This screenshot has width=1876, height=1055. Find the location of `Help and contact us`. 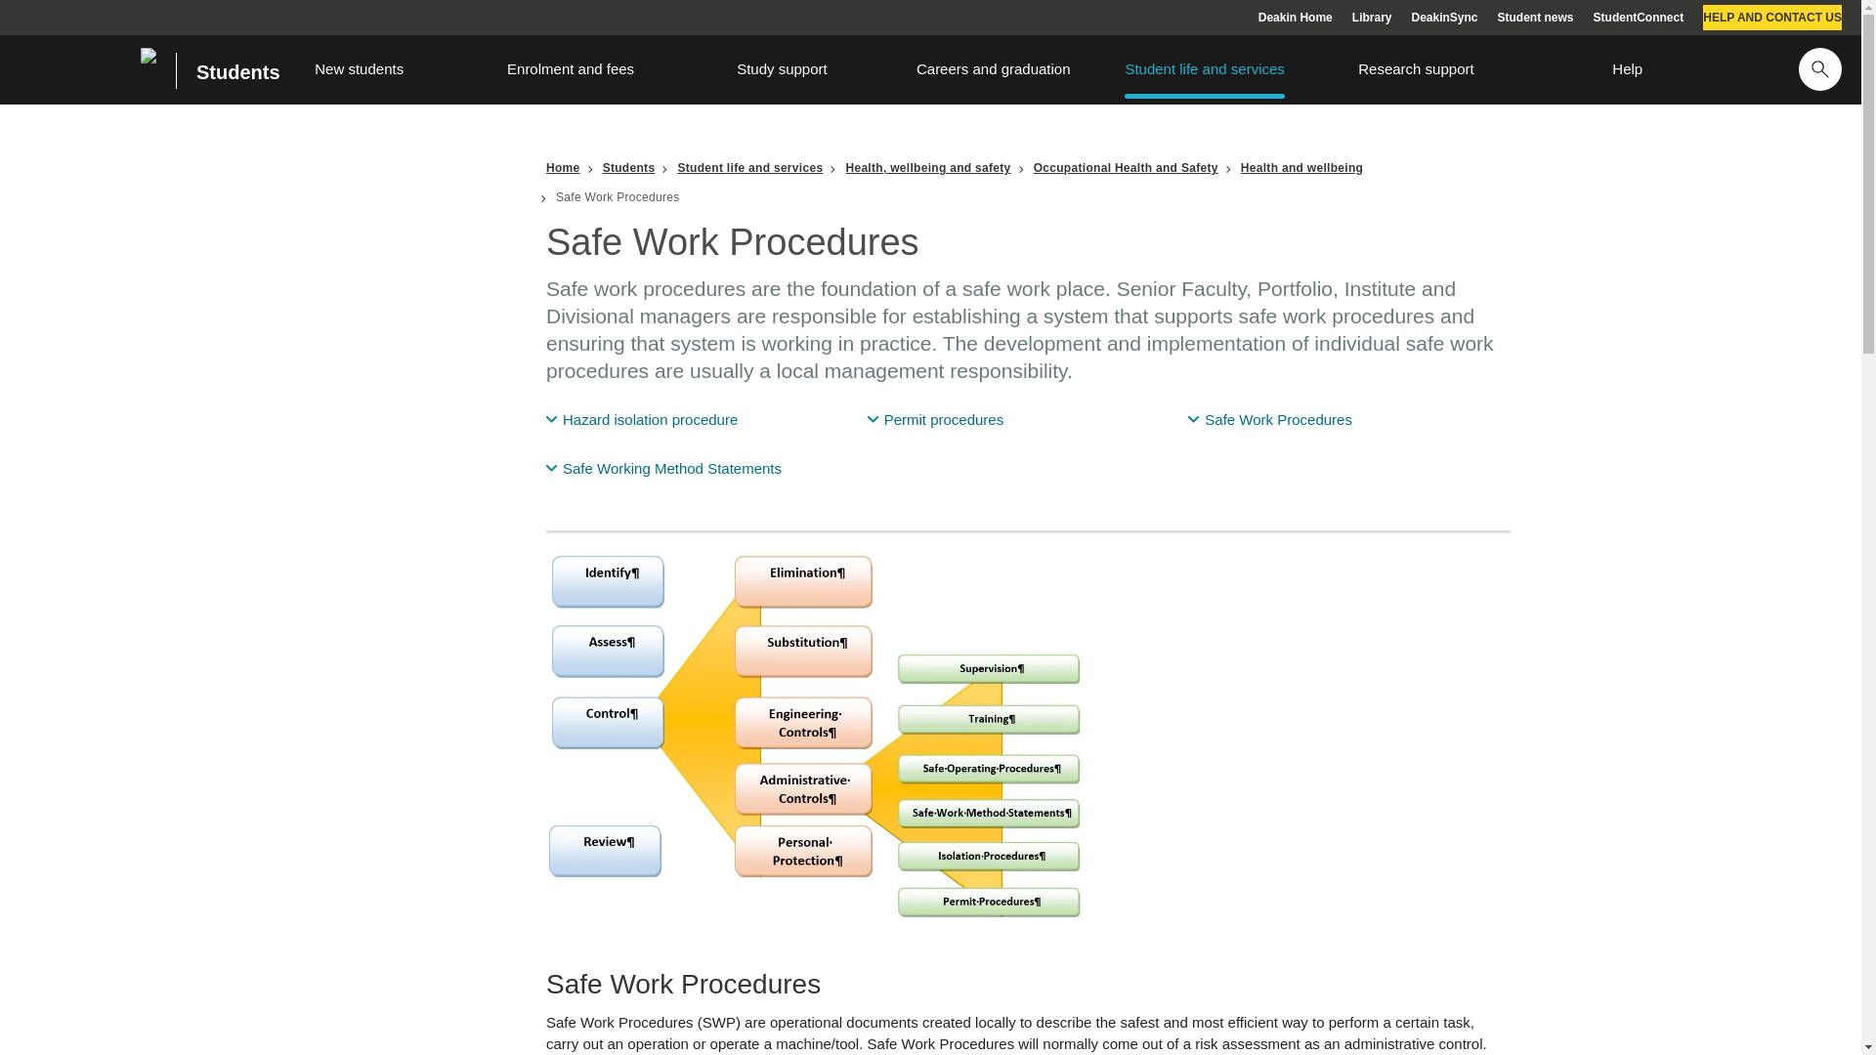

Help and contact us is located at coordinates (1772, 18).